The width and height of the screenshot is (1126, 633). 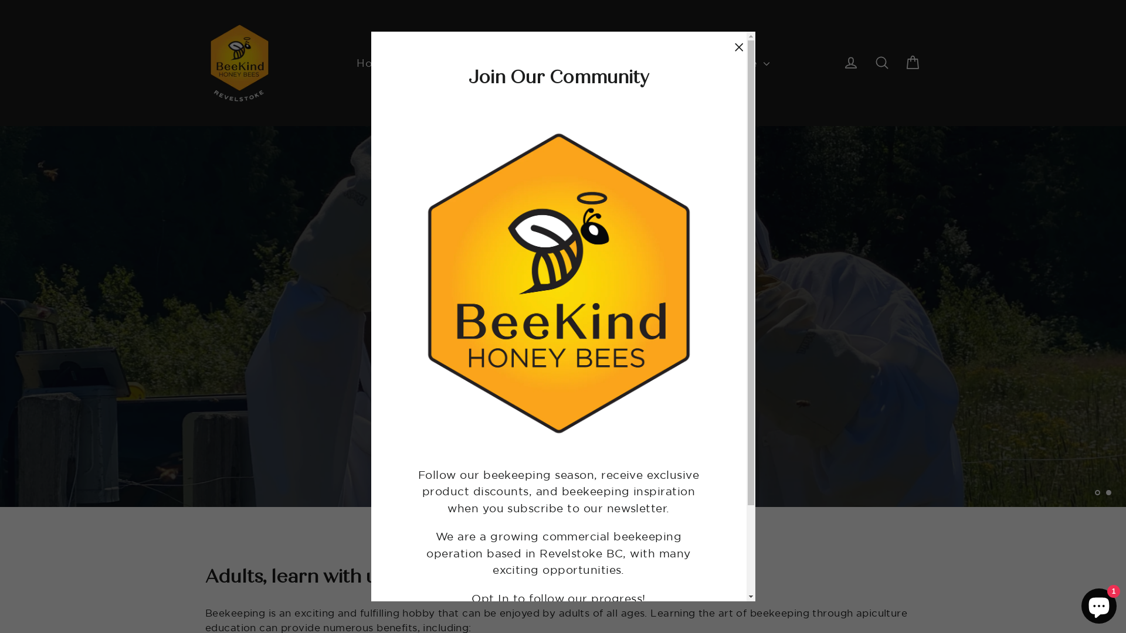 I want to click on "Close (esc)", so click(x=739, y=48).